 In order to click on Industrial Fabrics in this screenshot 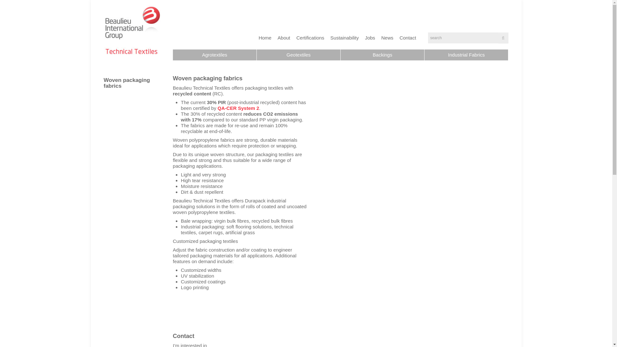, I will do `click(466, 55)`.